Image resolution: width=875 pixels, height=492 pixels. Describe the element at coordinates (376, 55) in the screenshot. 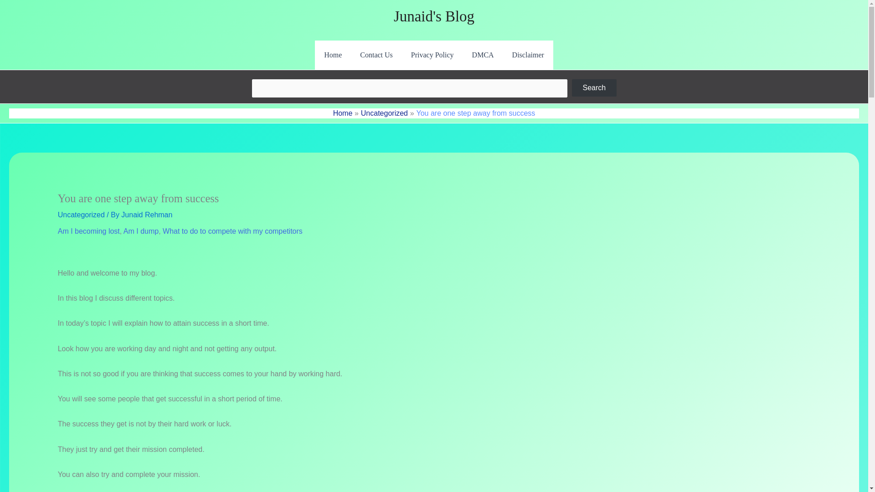

I see `Contact Us` at that location.